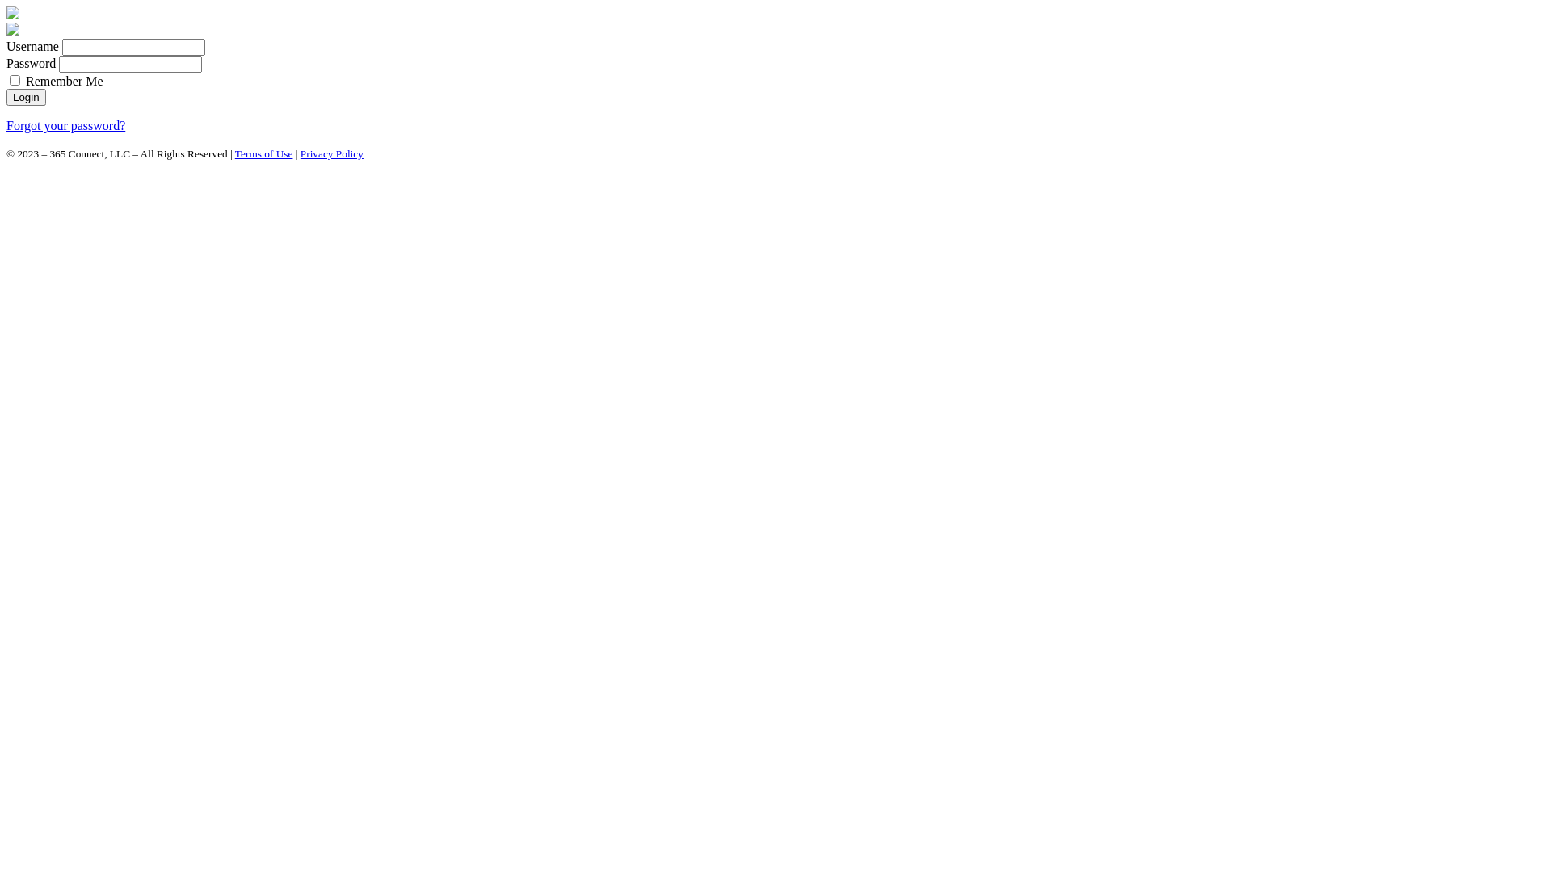  I want to click on Forgot your password?, so click(66, 126).